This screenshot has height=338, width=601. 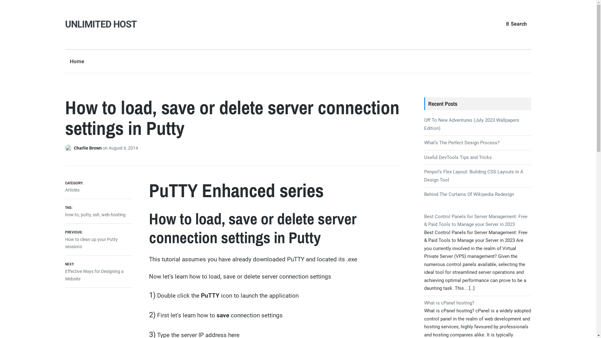 What do you see at coordinates (77, 61) in the screenshot?
I see `Home` at bounding box center [77, 61].